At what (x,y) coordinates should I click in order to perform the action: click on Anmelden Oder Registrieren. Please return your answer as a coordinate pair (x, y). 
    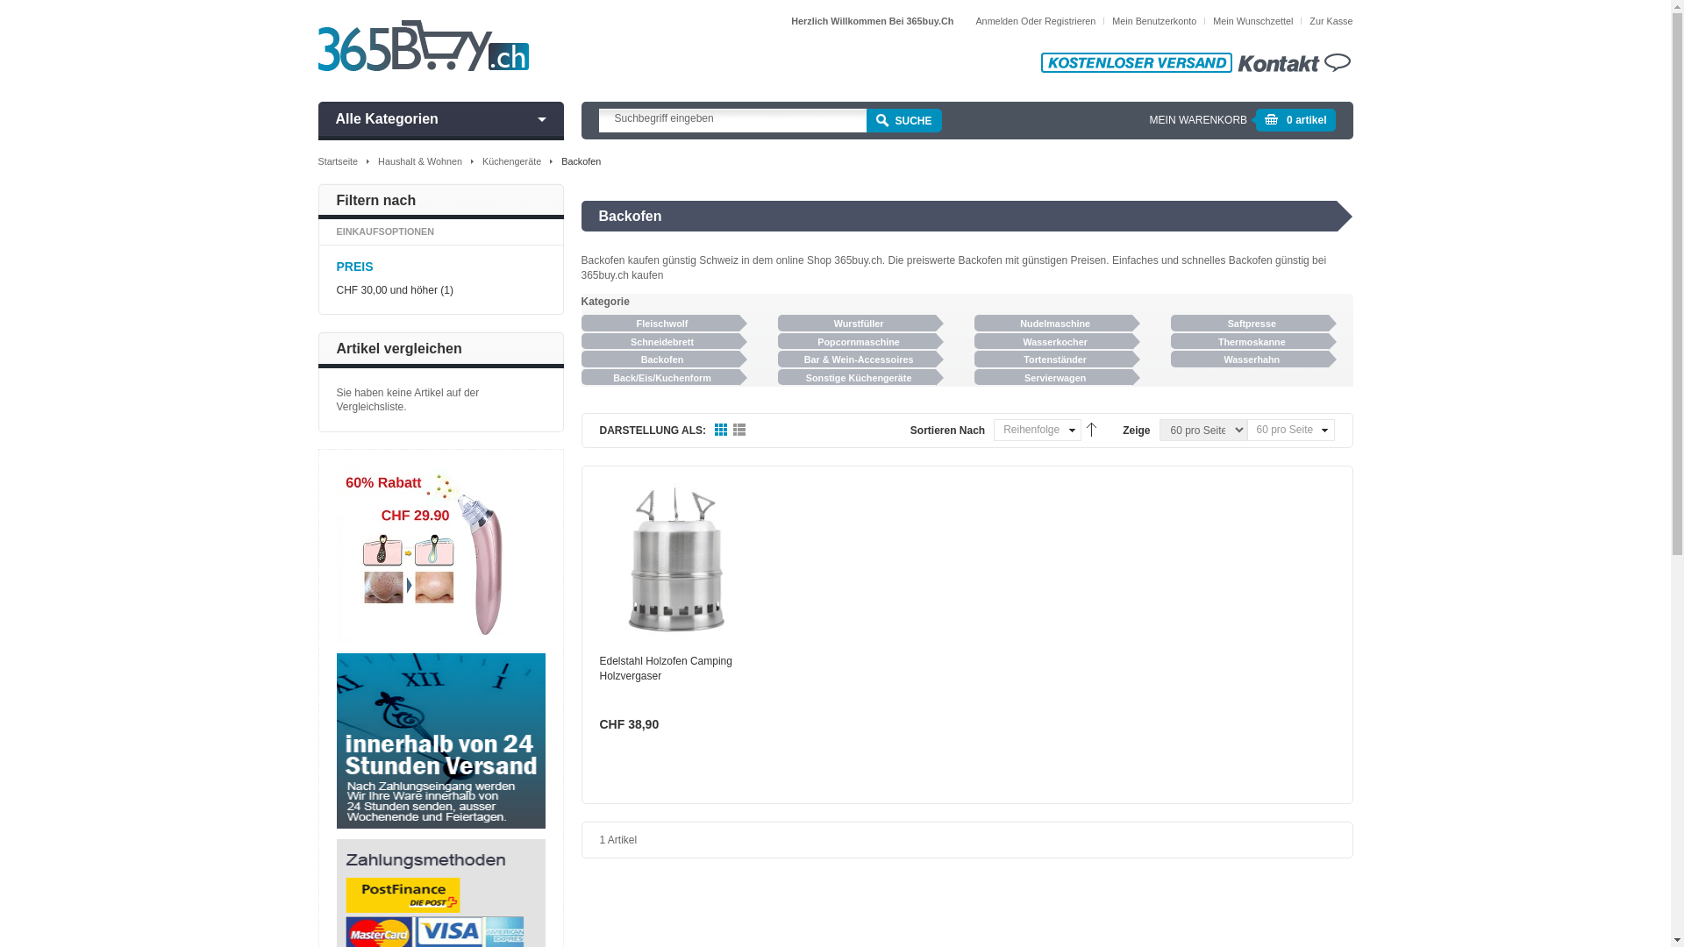
    Looking at the image, I should click on (1035, 21).